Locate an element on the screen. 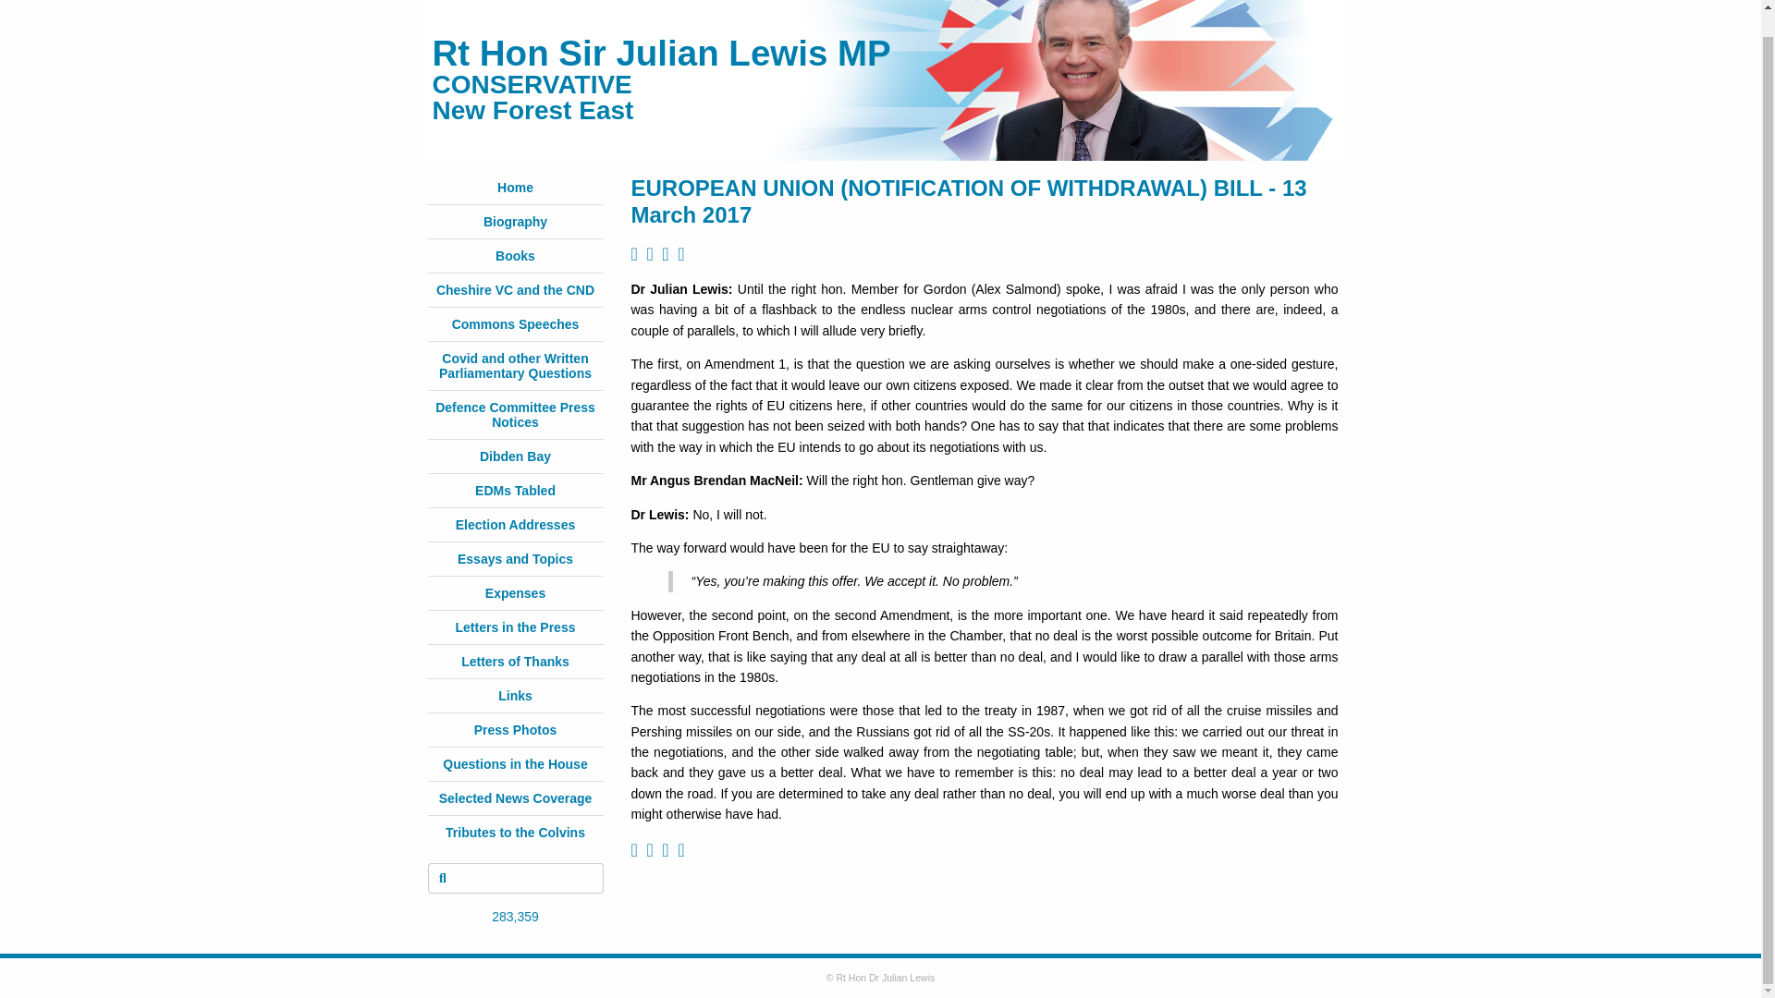 The height and width of the screenshot is (998, 1775). Links is located at coordinates (516, 696).